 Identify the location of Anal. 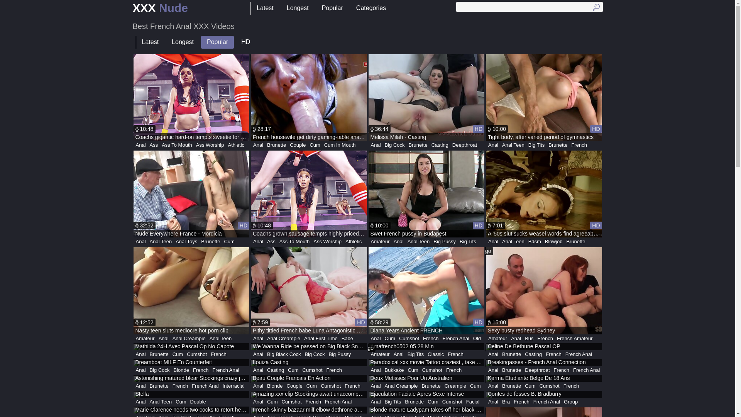
(164, 339).